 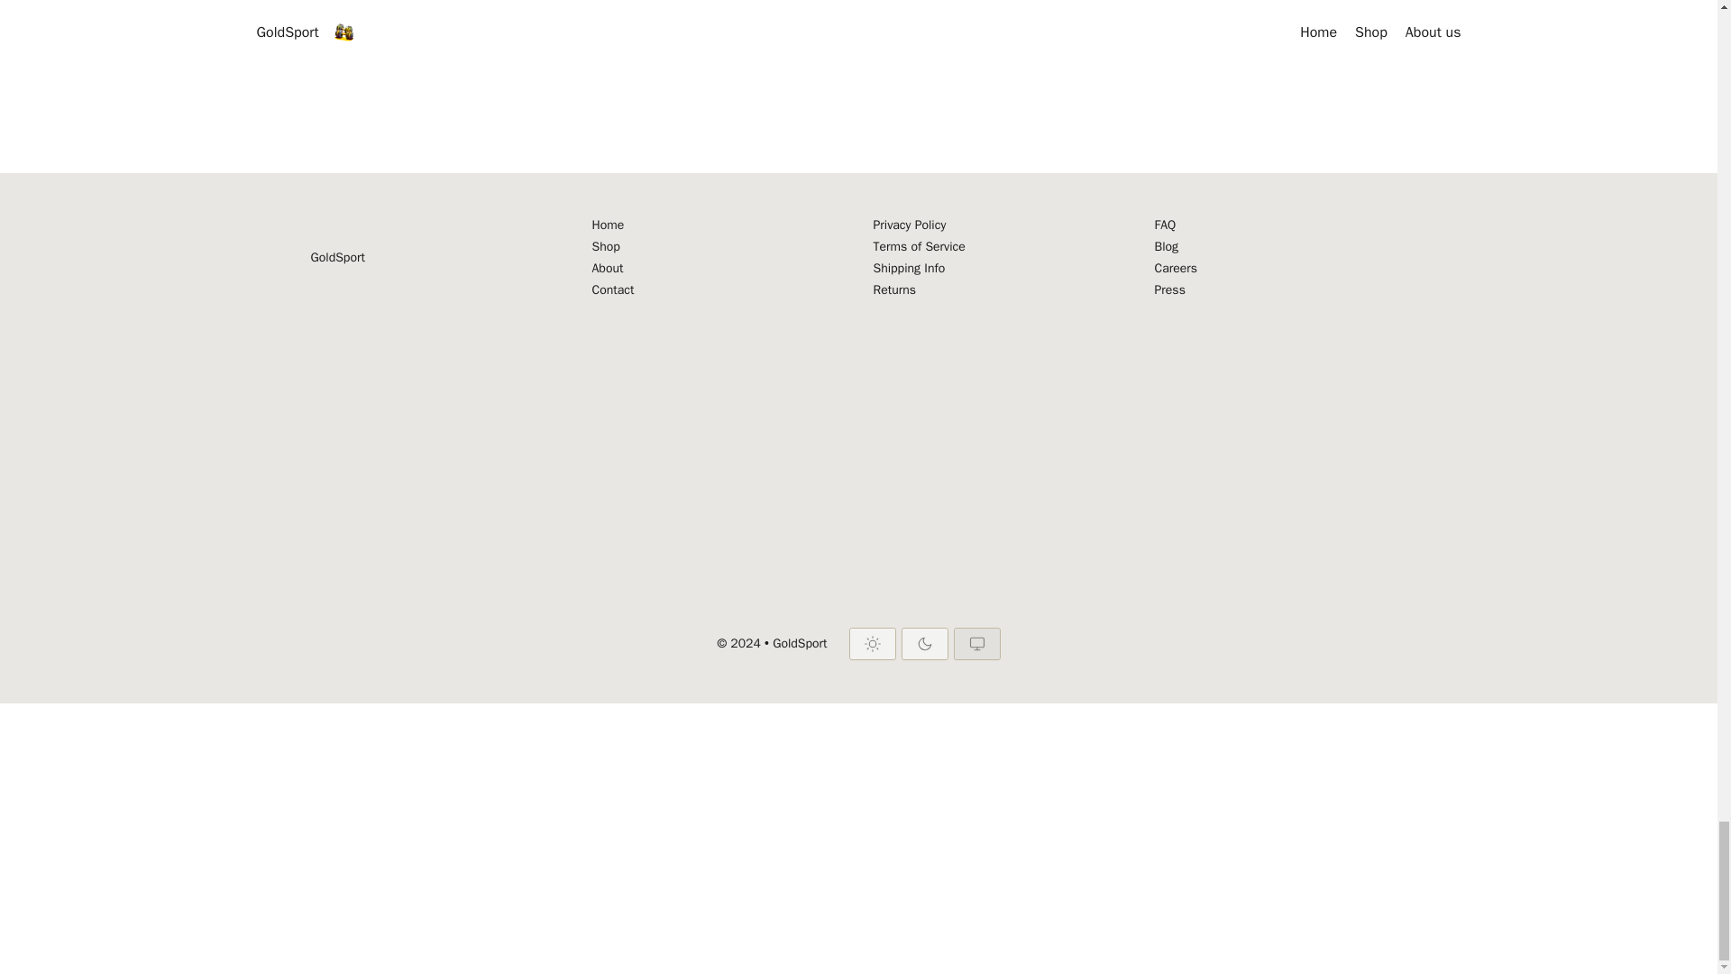 I want to click on Careers, so click(x=1280, y=269).